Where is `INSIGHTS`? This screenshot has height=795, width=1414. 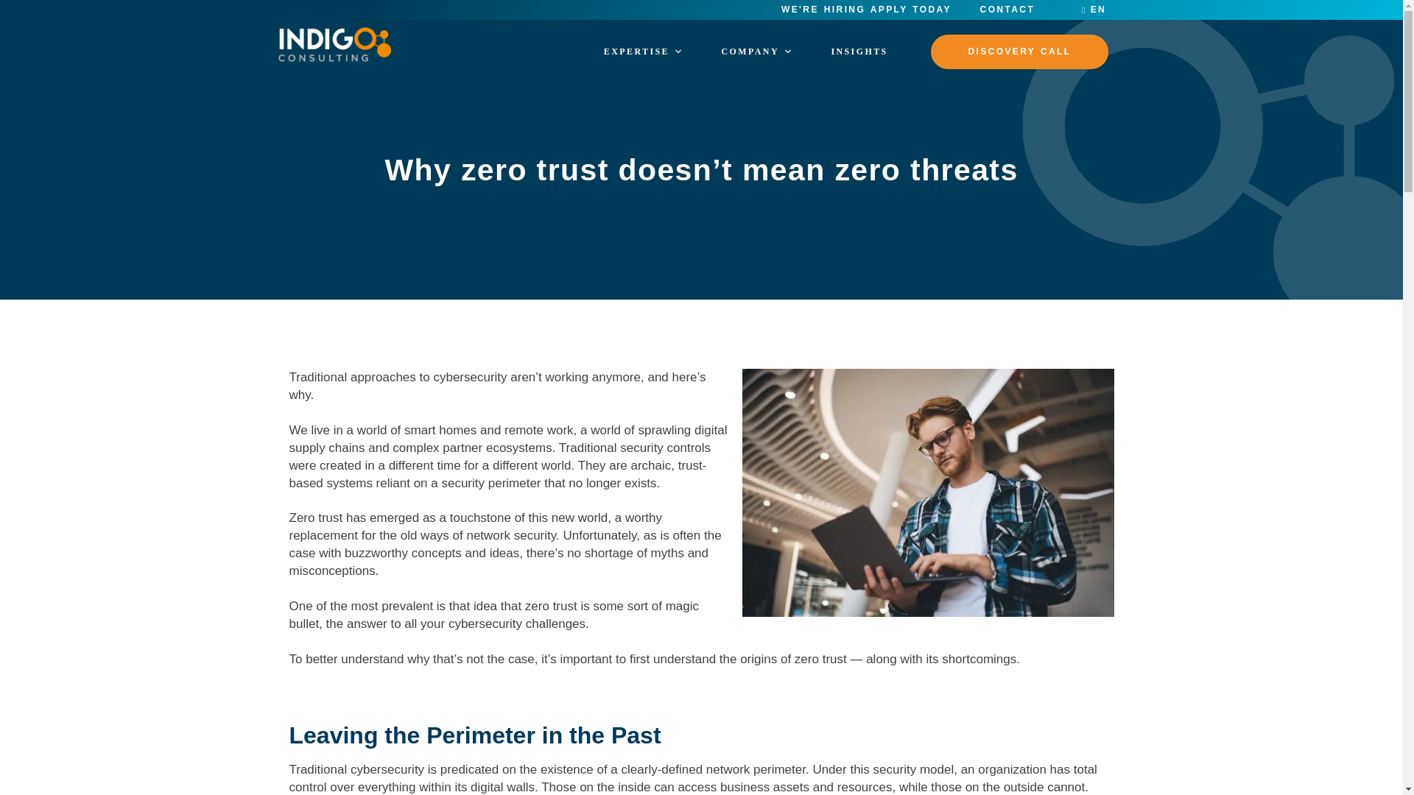 INSIGHTS is located at coordinates (859, 52).